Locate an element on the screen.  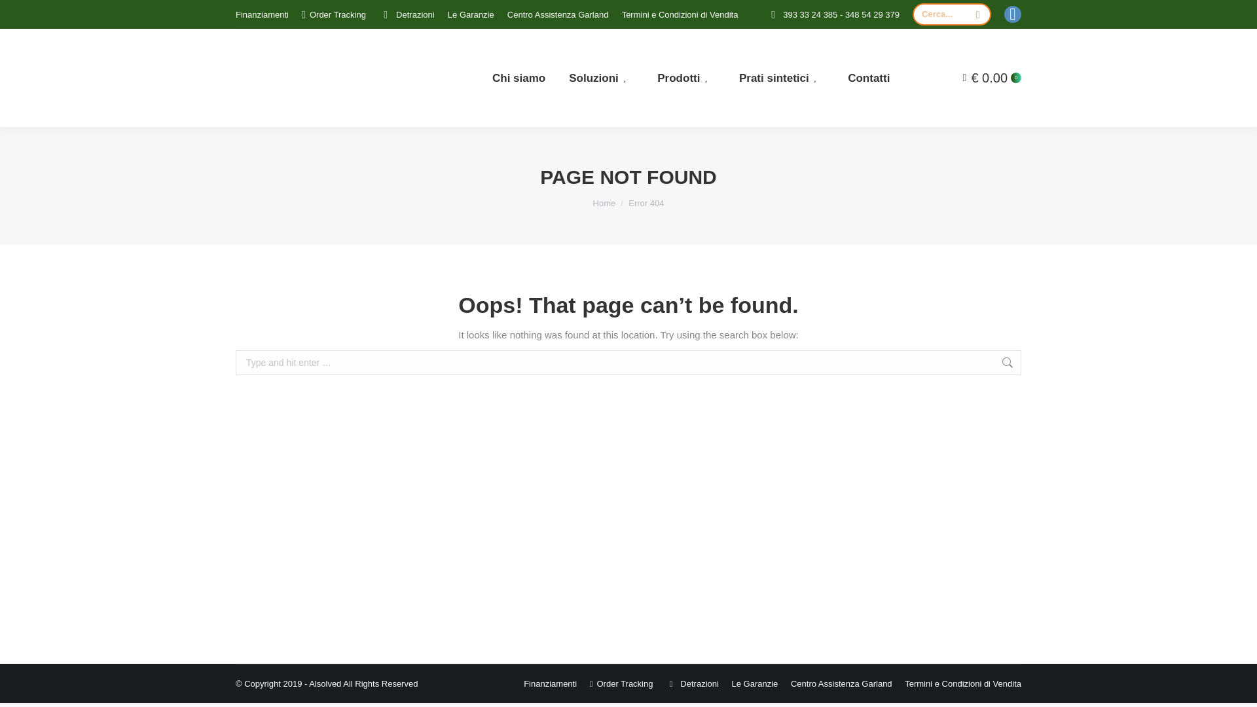
Finanziamenti is located at coordinates (262, 14).